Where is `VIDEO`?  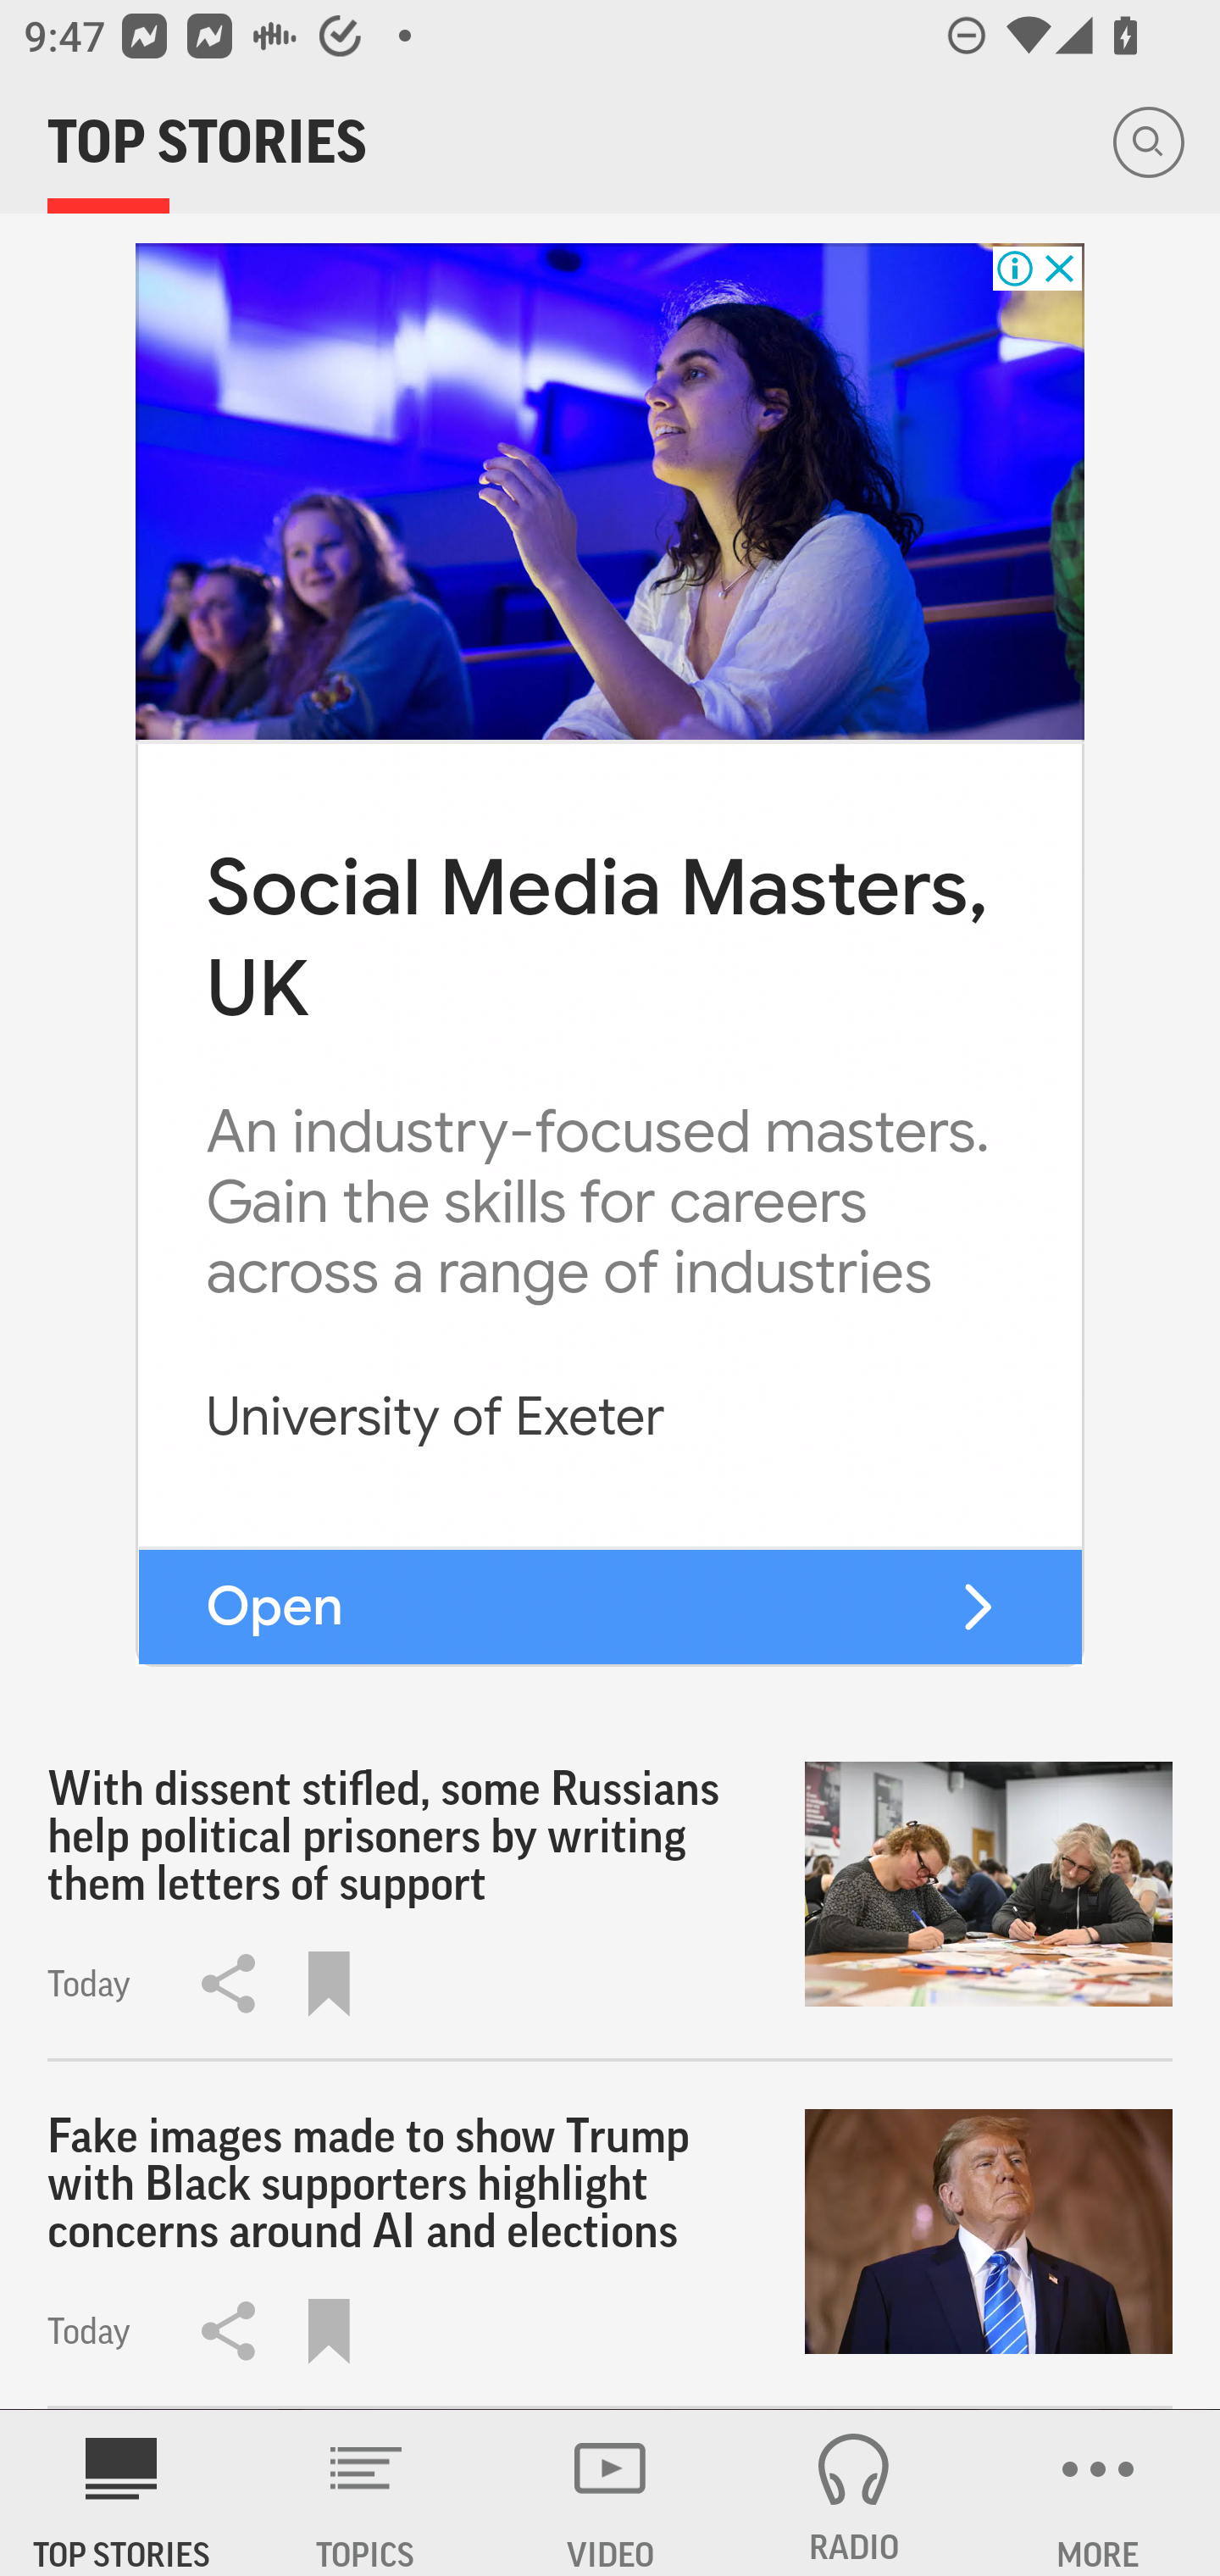 VIDEO is located at coordinates (610, 2493).